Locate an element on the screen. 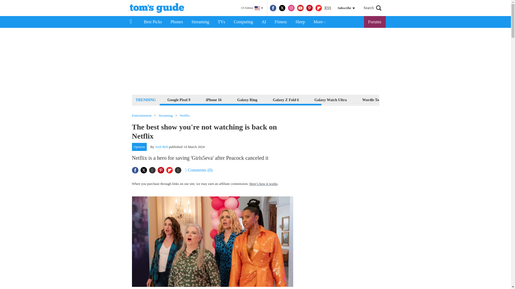 The height and width of the screenshot is (289, 515). US Edition is located at coordinates (252, 8).